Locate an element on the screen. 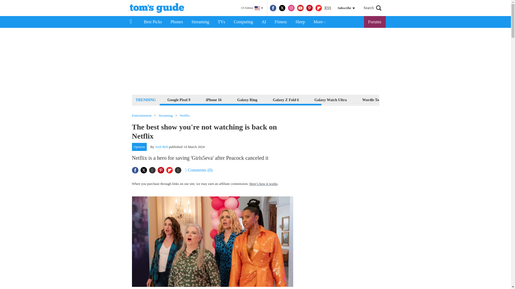 The height and width of the screenshot is (289, 515). US Edition is located at coordinates (252, 8).